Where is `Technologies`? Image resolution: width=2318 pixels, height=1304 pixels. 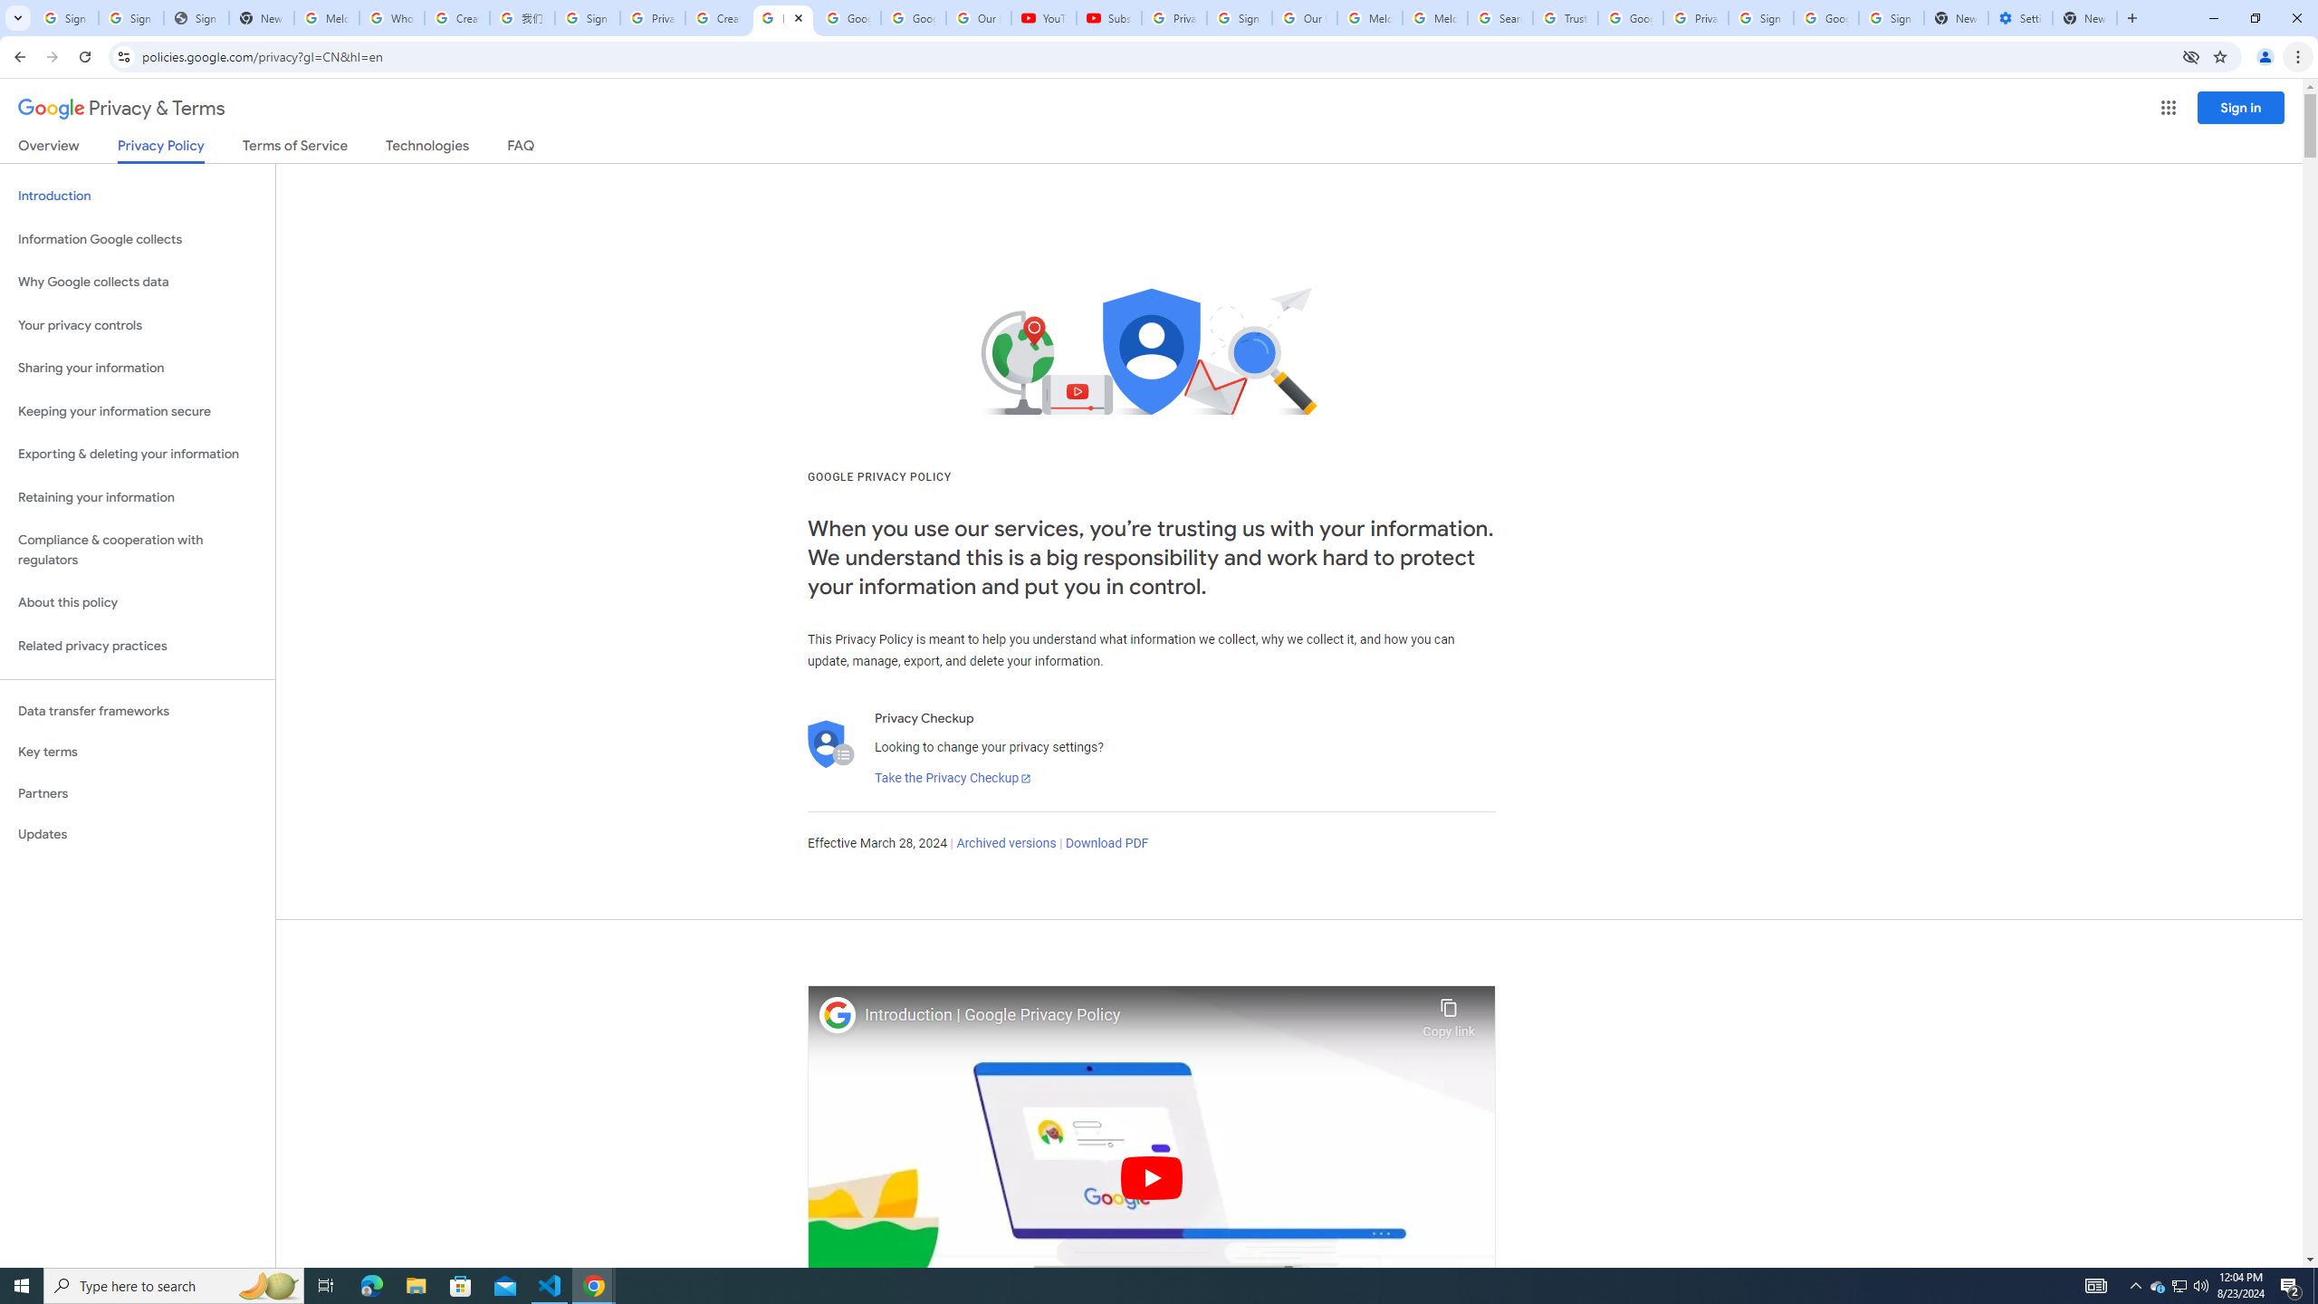
Technologies is located at coordinates (427, 149).